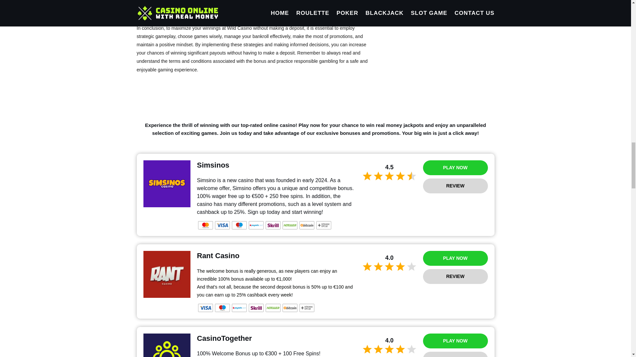 The image size is (636, 357). Describe the element at coordinates (239, 308) in the screenshot. I see `Paysafecard` at that location.